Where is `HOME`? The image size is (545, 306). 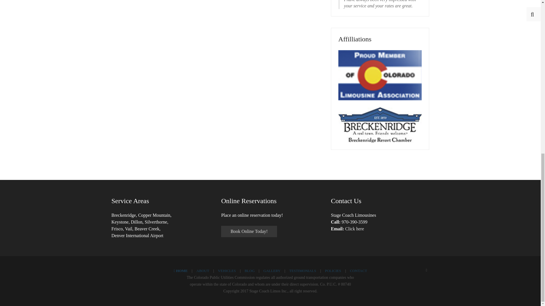 HOME is located at coordinates (181, 271).